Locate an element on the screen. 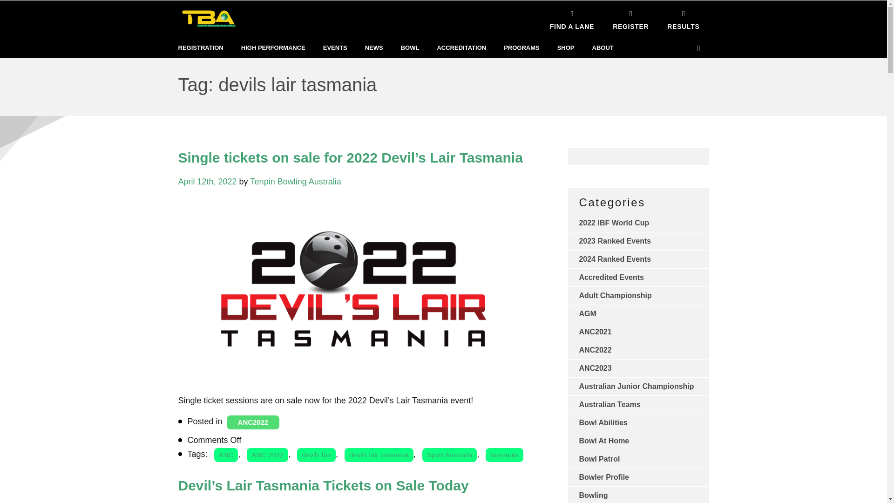  BOWL is located at coordinates (410, 48).